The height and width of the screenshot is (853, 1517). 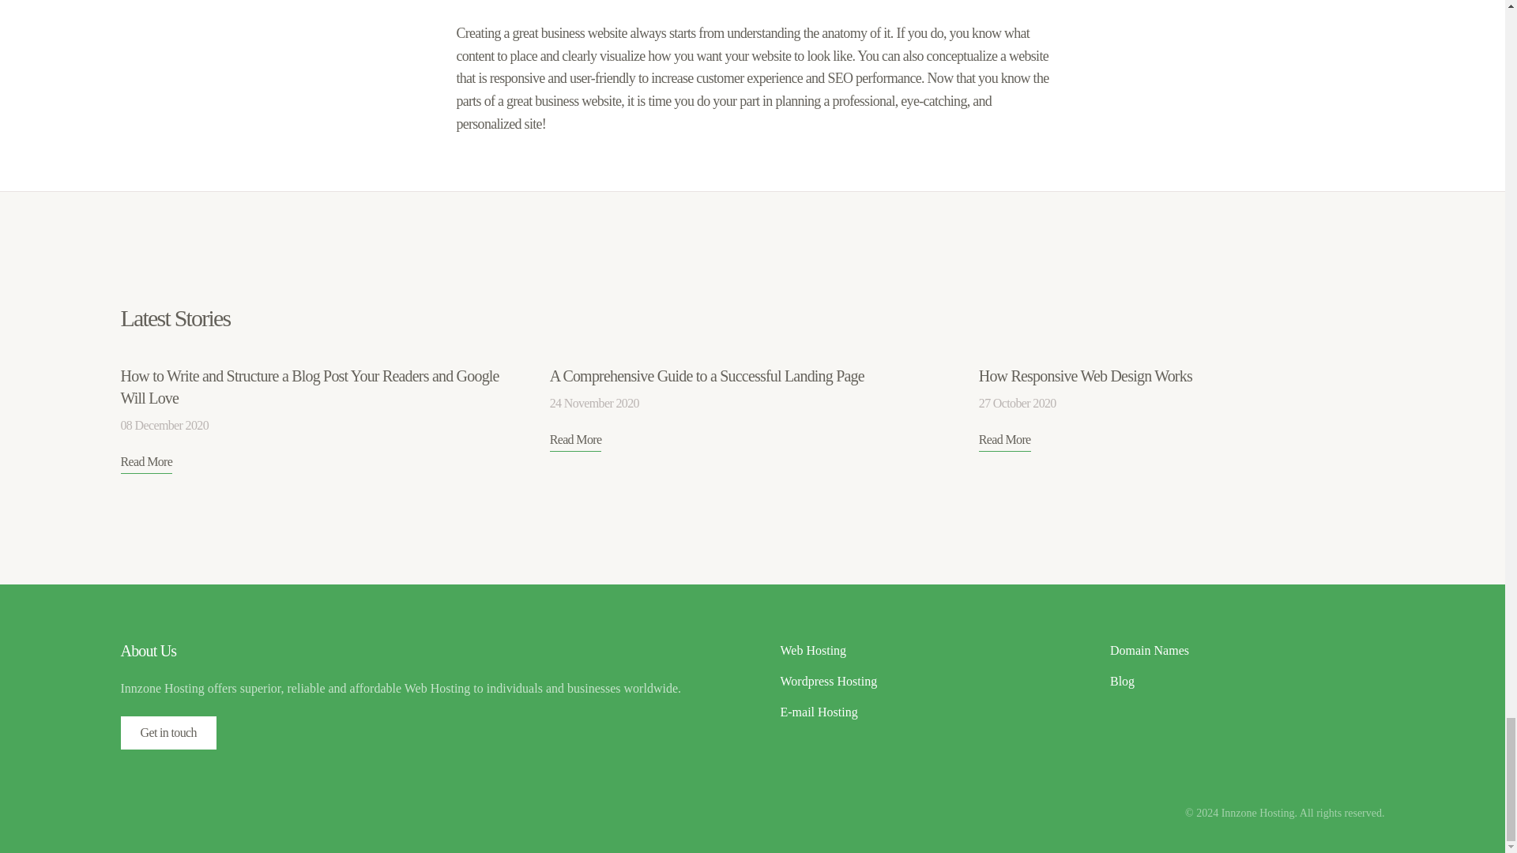 I want to click on Wordpress Hosting, so click(x=918, y=682).